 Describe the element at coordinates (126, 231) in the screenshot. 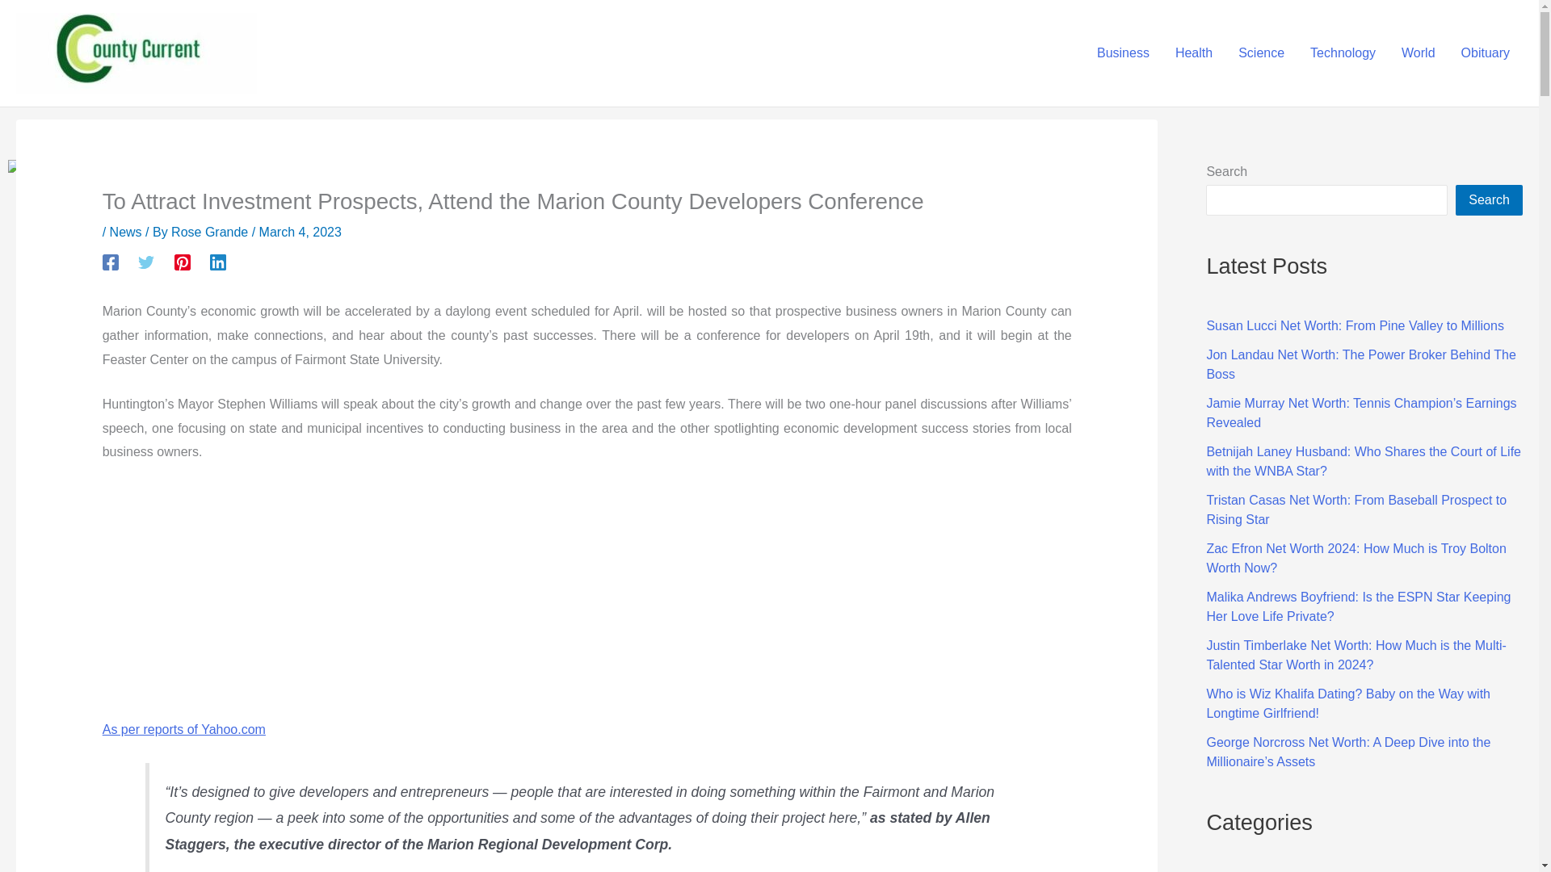

I see `News` at that location.